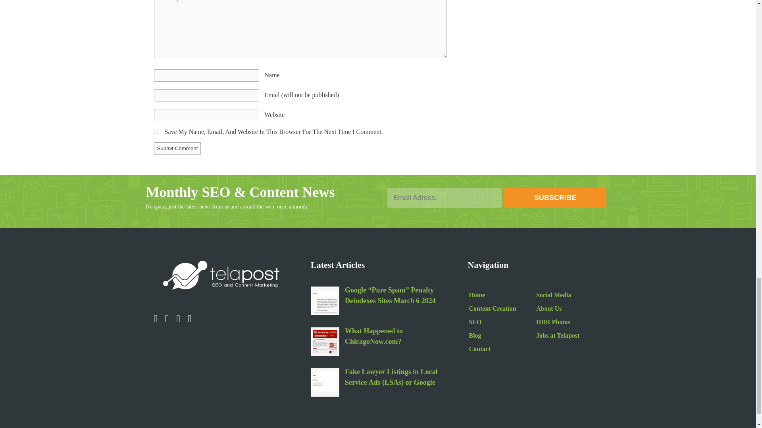 The height and width of the screenshot is (428, 762). What do you see at coordinates (325, 342) in the screenshot?
I see `What Happened to ChicagoNow.com?` at bounding box center [325, 342].